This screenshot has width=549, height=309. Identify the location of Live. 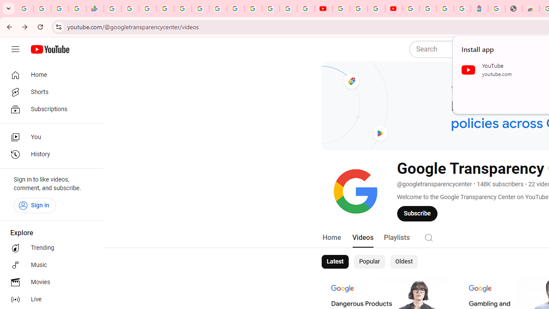
(49, 300).